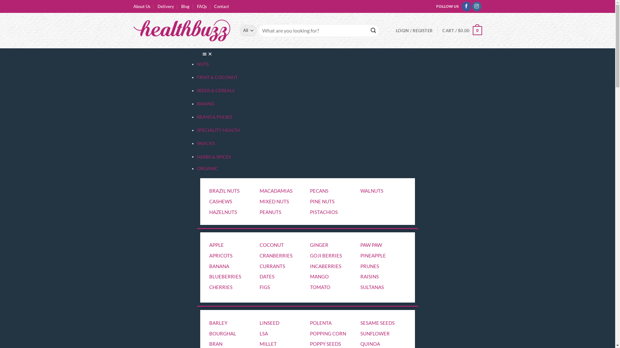  What do you see at coordinates (269, 323) in the screenshot?
I see `LINSEED` at bounding box center [269, 323].